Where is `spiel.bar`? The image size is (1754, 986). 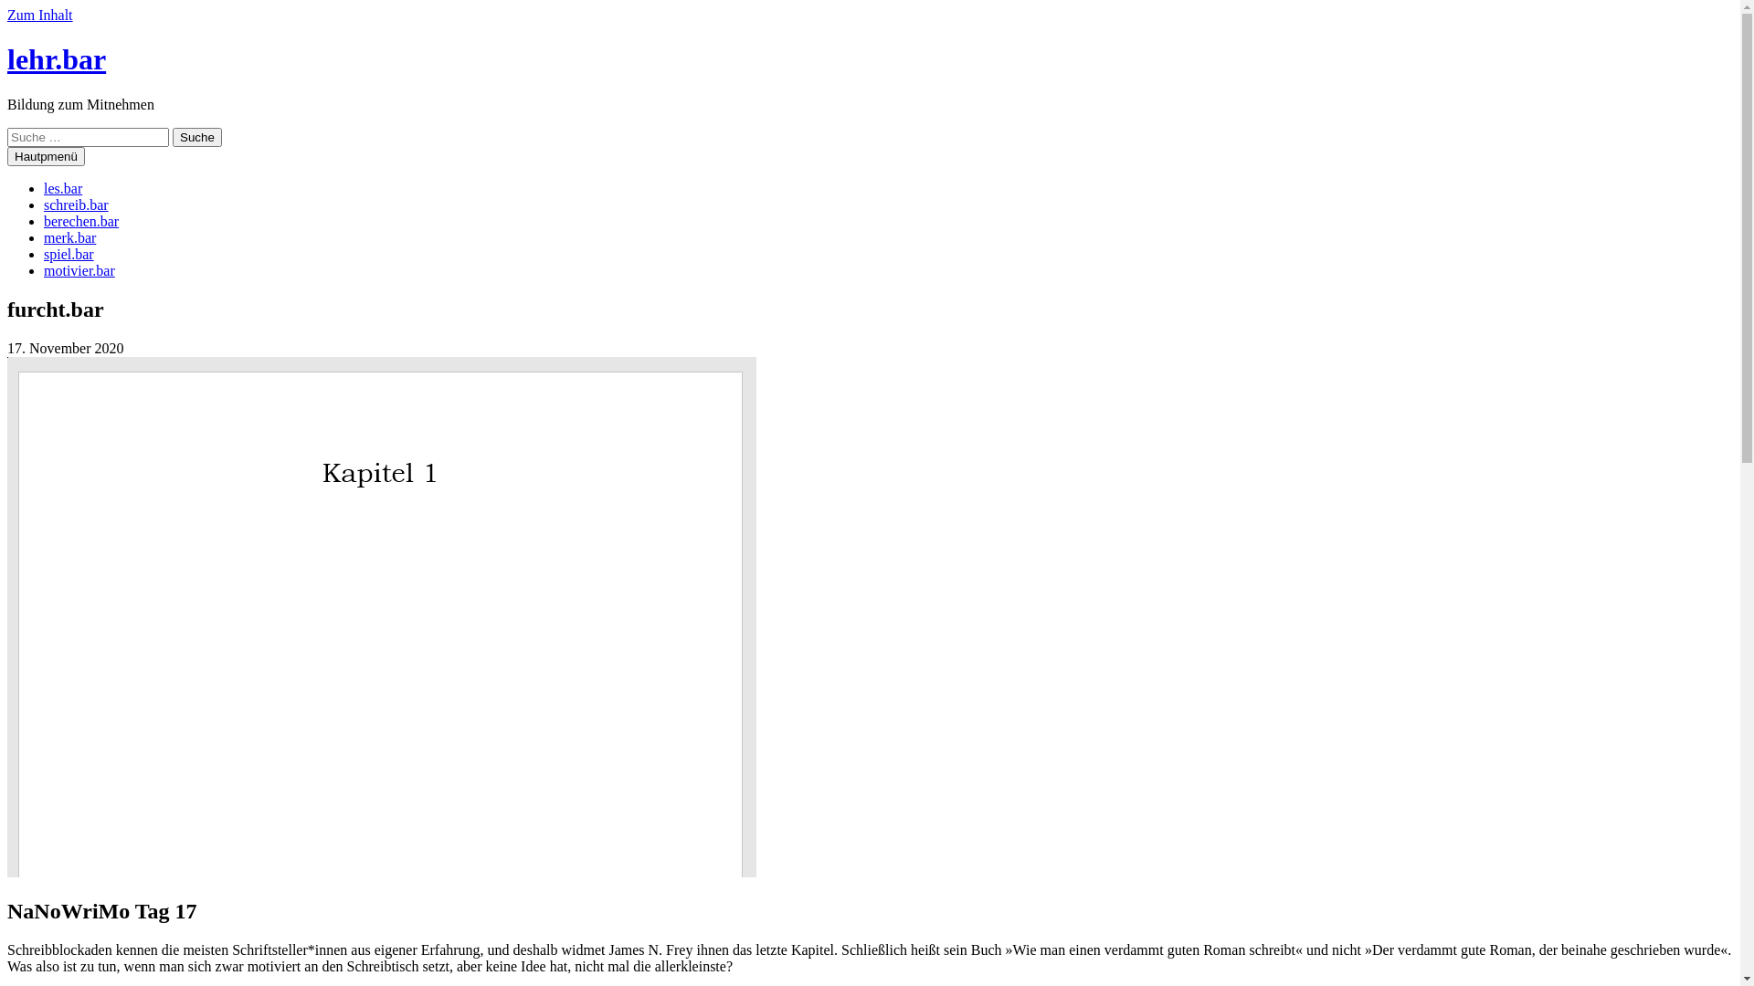 spiel.bar is located at coordinates (69, 254).